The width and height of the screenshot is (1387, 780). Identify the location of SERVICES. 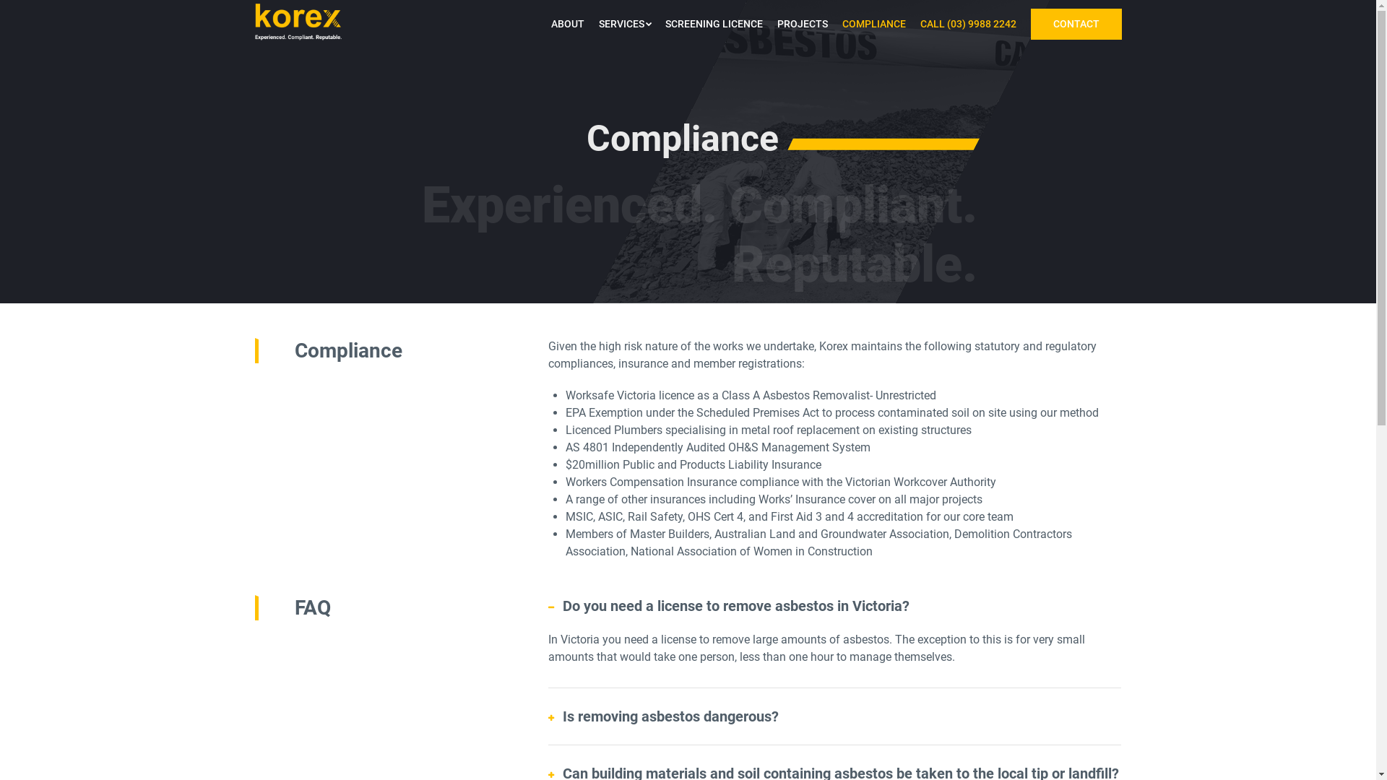
(624, 25).